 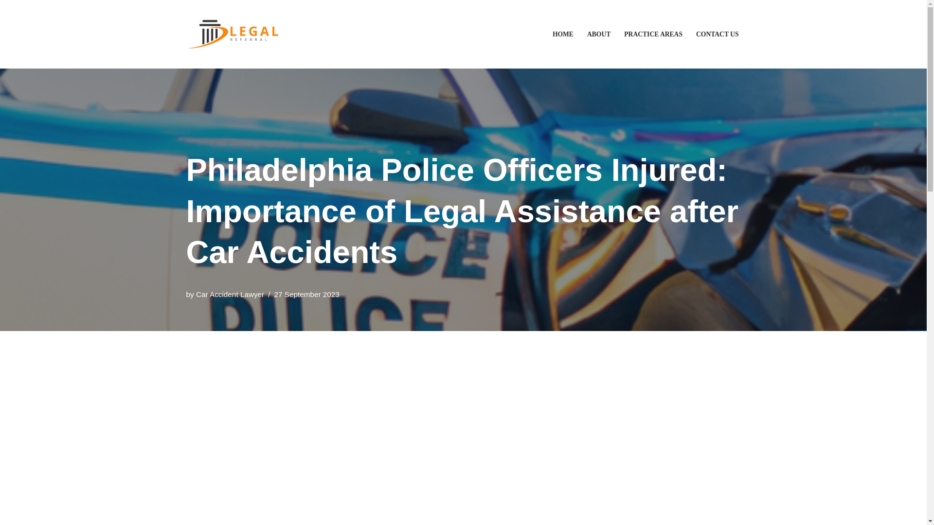 What do you see at coordinates (653, 34) in the screenshot?
I see `PRACTICE AREAS` at bounding box center [653, 34].